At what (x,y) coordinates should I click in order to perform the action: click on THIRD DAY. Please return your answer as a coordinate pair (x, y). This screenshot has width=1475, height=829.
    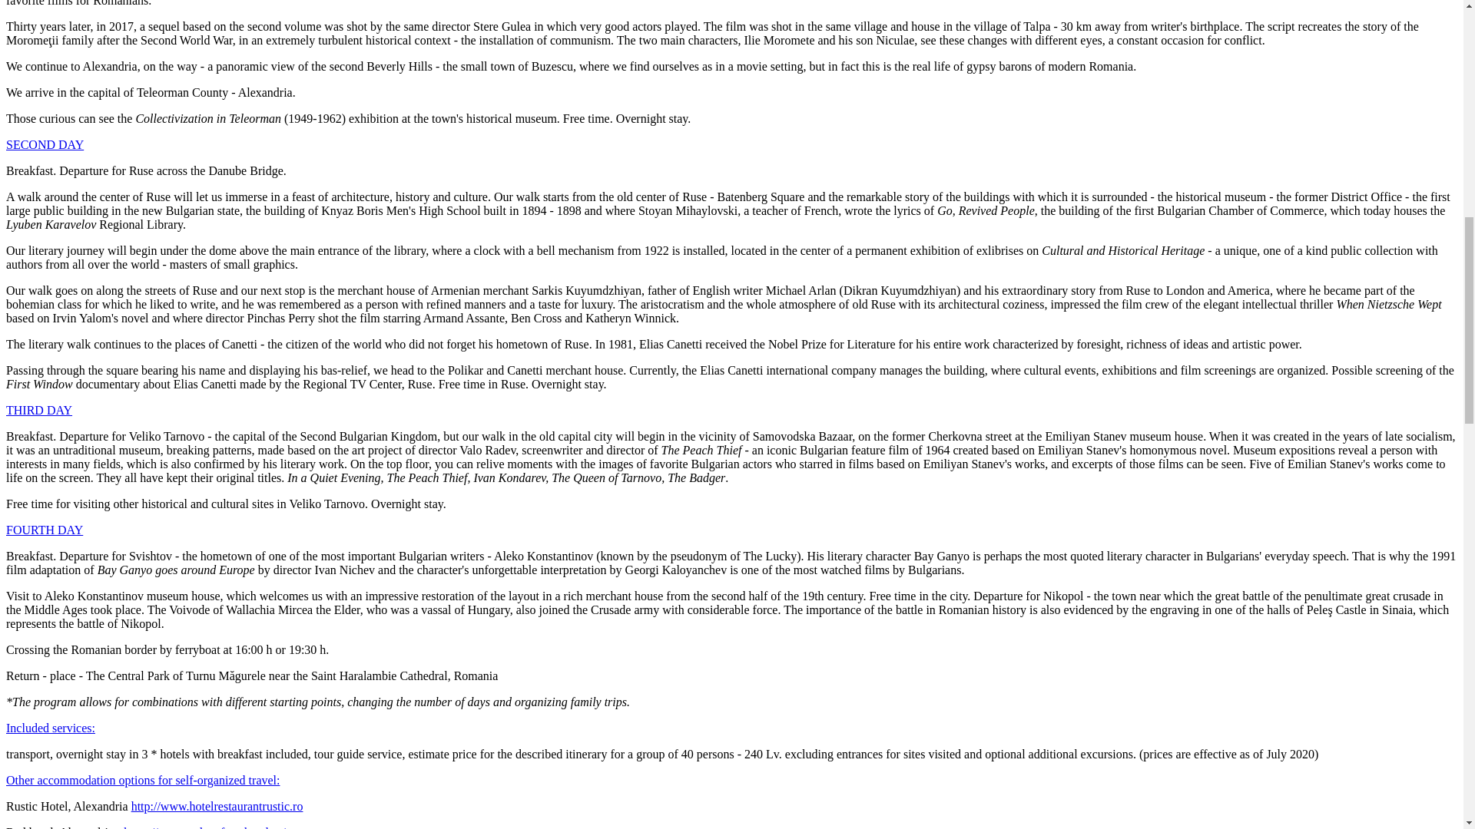
    Looking at the image, I should click on (38, 410).